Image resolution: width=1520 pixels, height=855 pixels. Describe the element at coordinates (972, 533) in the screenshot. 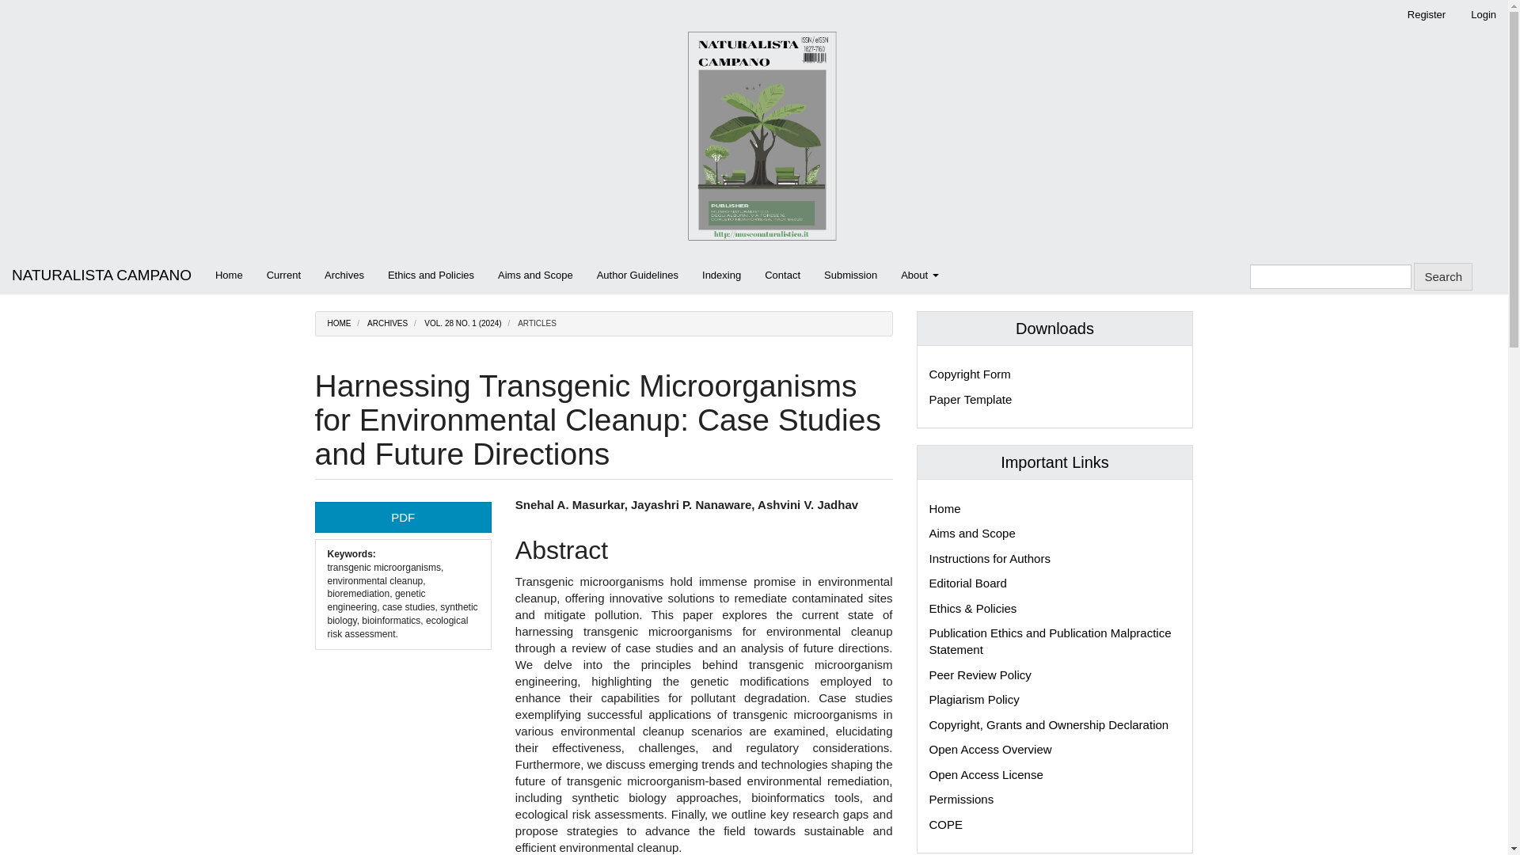

I see `Aims and Scope` at that location.